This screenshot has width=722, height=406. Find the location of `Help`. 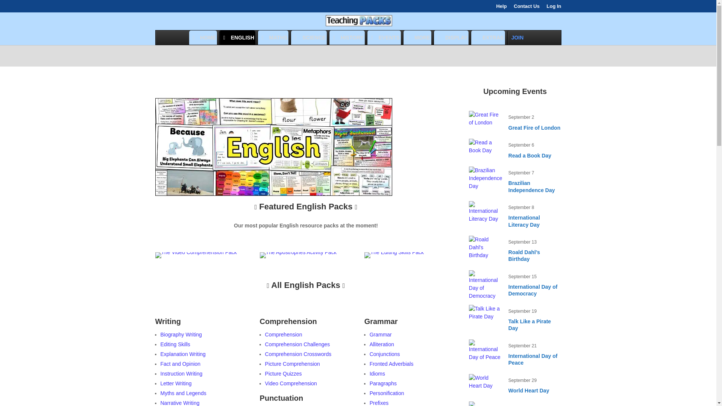

Help is located at coordinates (501, 8).